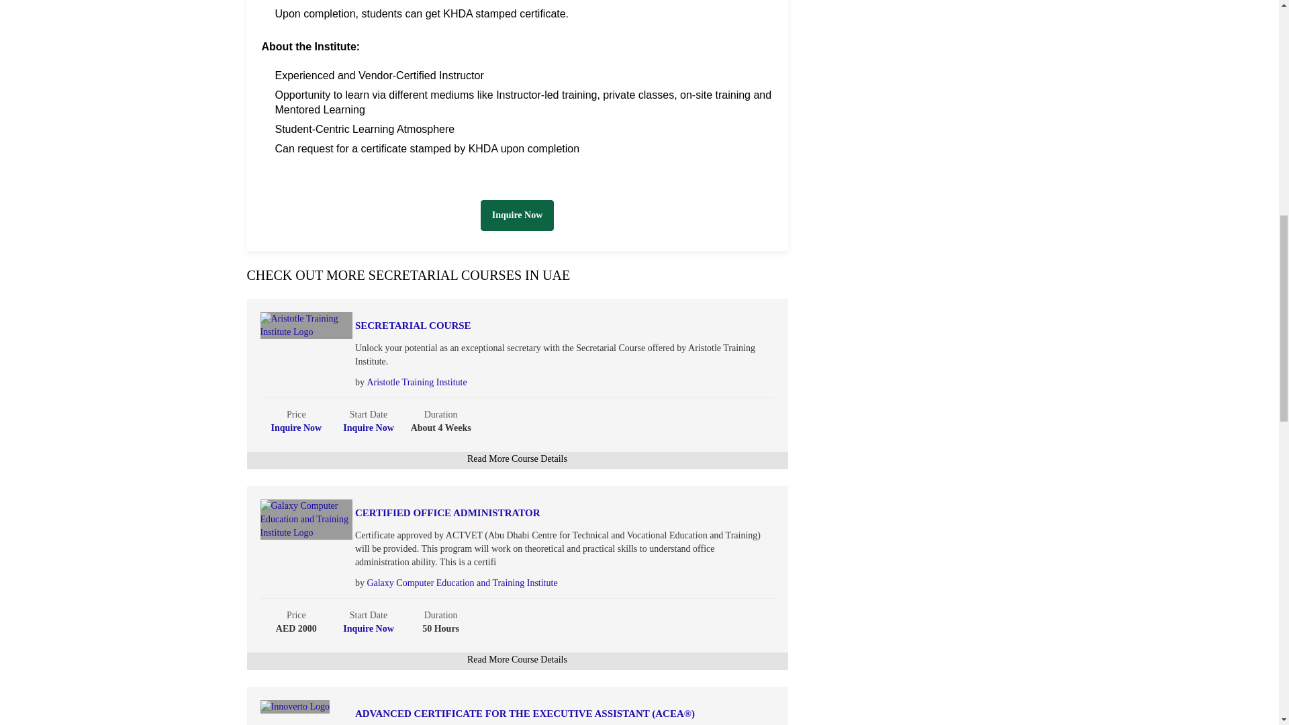 Image resolution: width=1289 pixels, height=725 pixels. What do you see at coordinates (416, 381) in the screenshot?
I see `Aristotle Training Institute` at bounding box center [416, 381].